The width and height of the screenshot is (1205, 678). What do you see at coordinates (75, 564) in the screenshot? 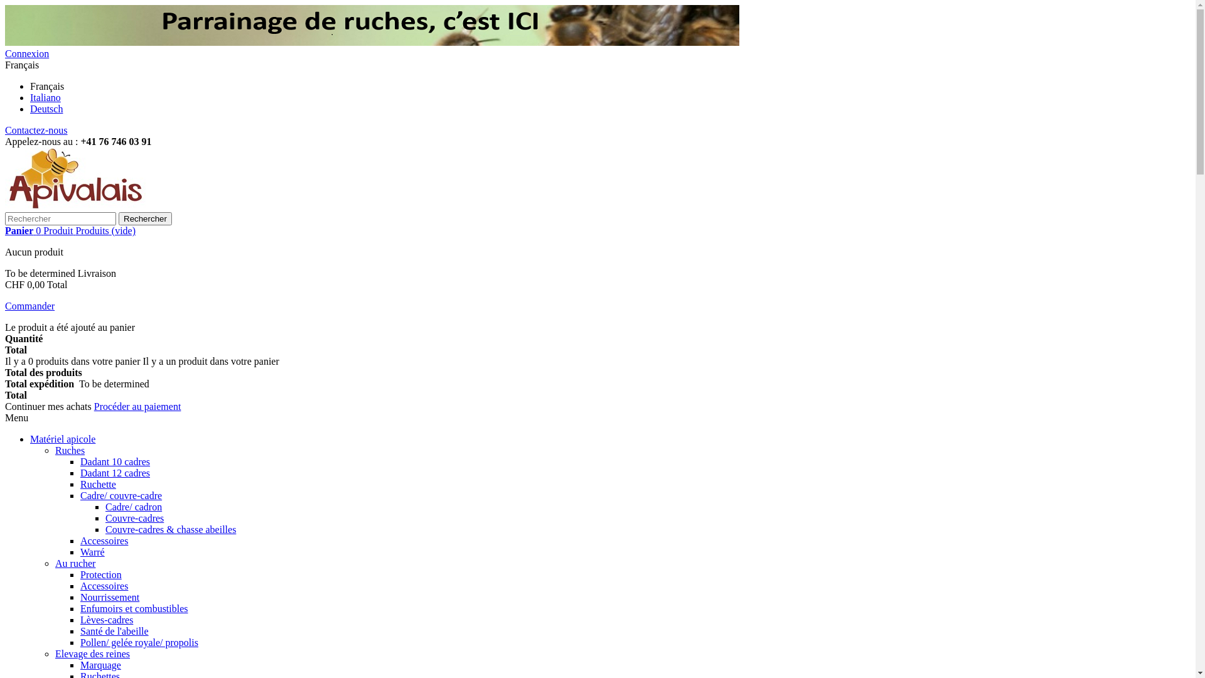
I see `Au rucher` at bounding box center [75, 564].